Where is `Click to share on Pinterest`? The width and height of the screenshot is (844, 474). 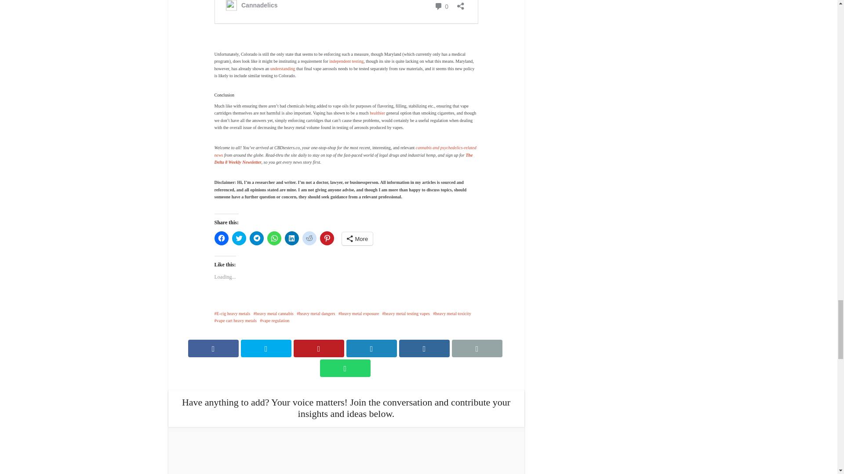 Click to share on Pinterest is located at coordinates (327, 238).